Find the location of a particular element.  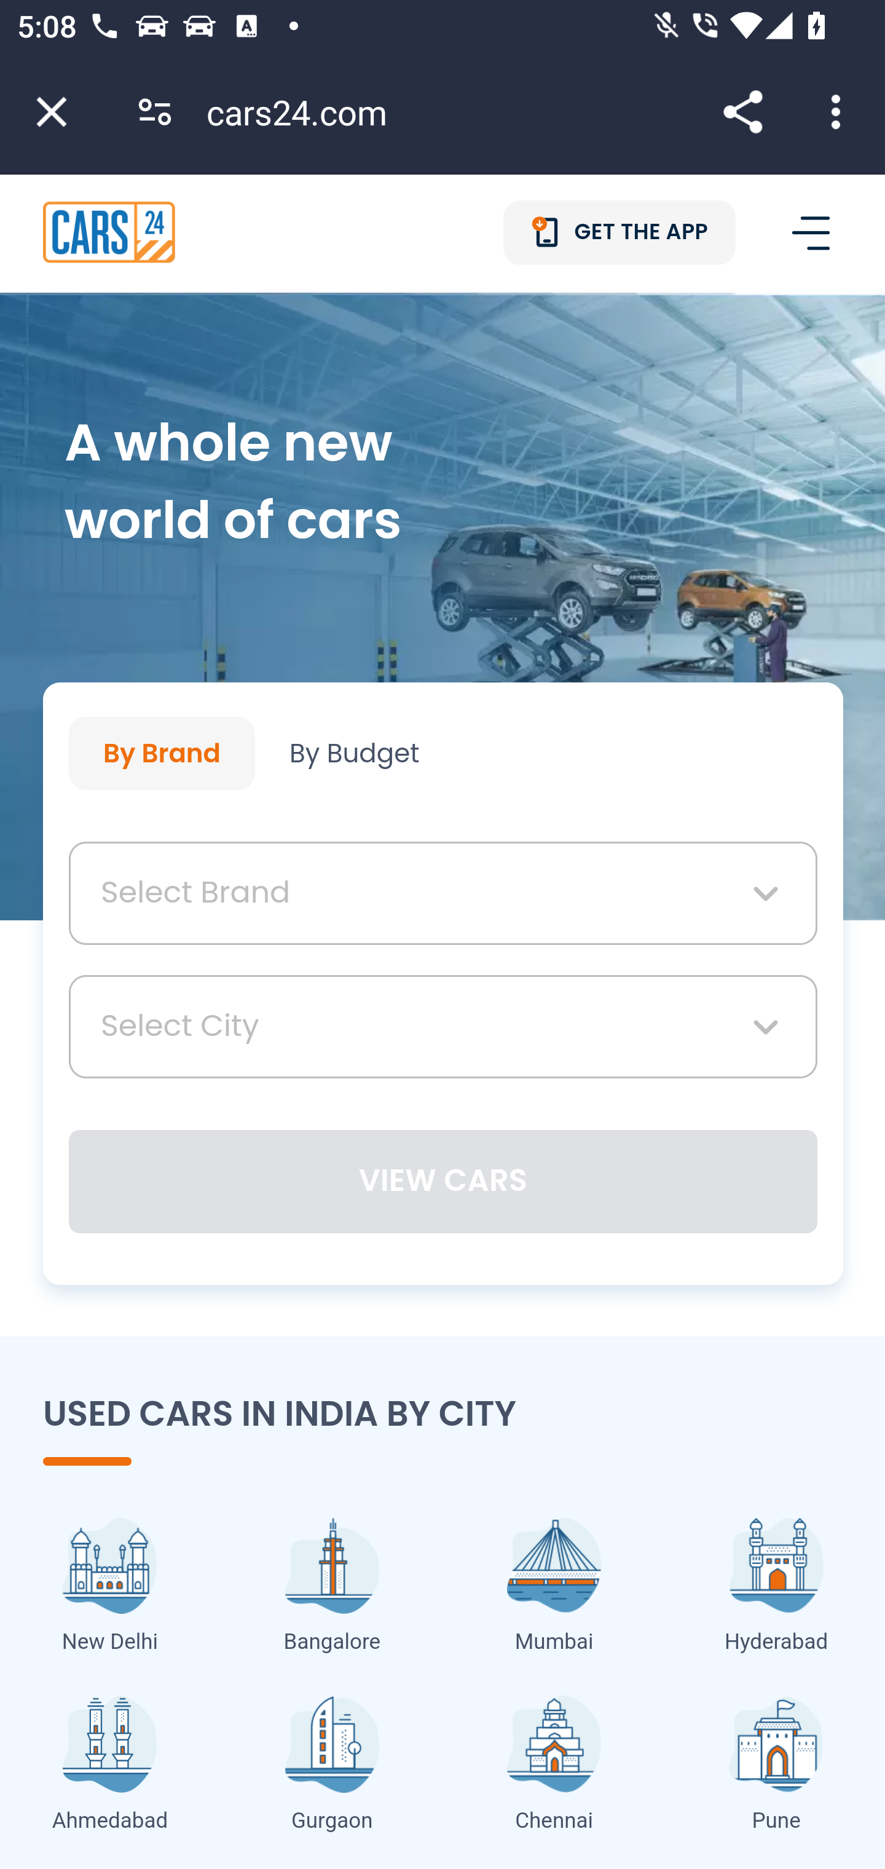

Gurgaon Gurgaon Gurgaon Gurgaon is located at coordinates (332, 1769).